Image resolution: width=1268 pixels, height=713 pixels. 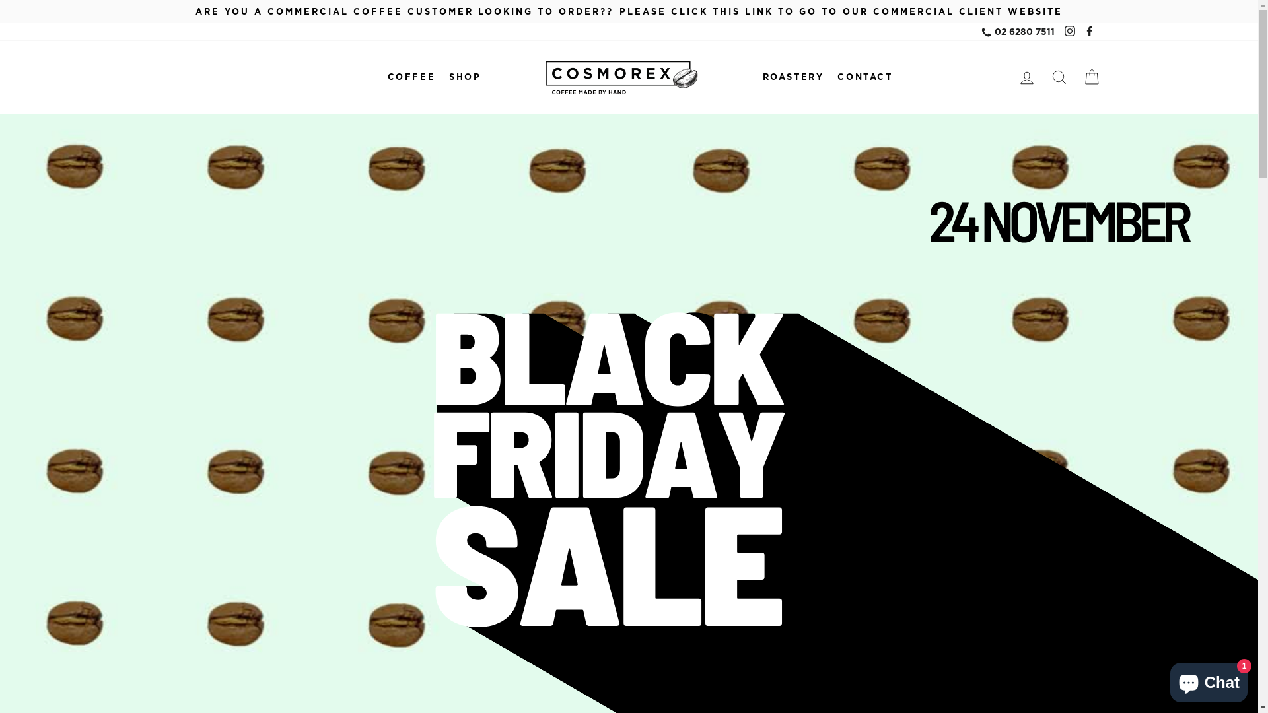 What do you see at coordinates (1209, 680) in the screenshot?
I see `Shopify online store chat` at bounding box center [1209, 680].